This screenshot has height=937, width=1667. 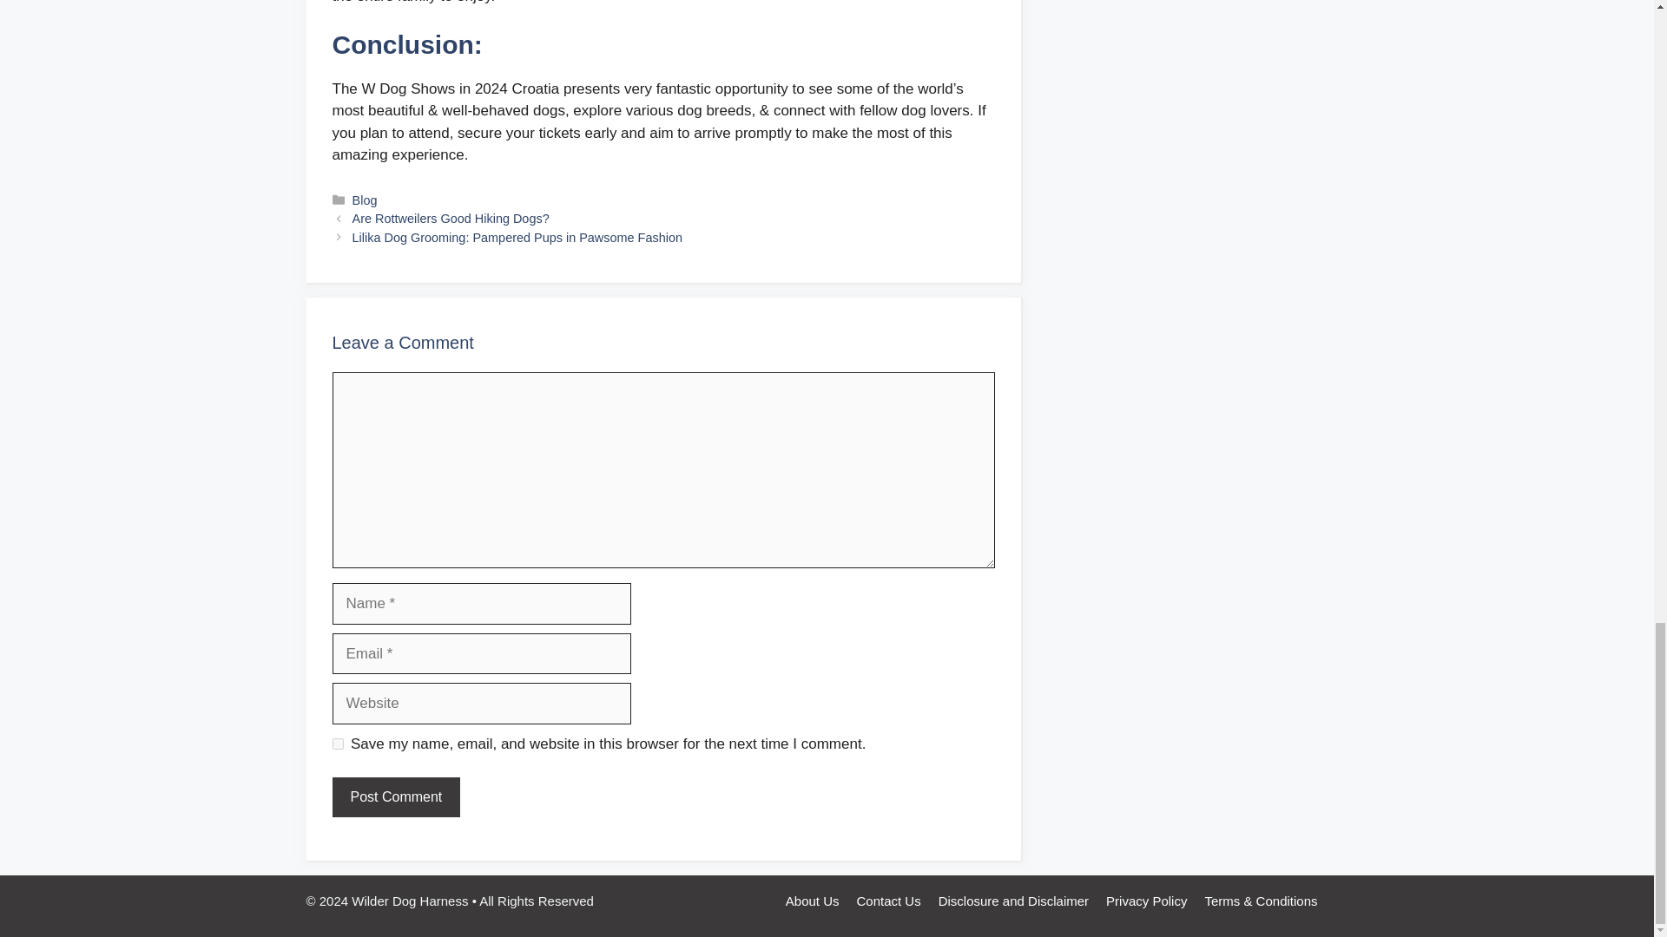 What do you see at coordinates (517, 237) in the screenshot?
I see `Lilika Dog Grooming: Pampered Pups in Pawsome Fashion` at bounding box center [517, 237].